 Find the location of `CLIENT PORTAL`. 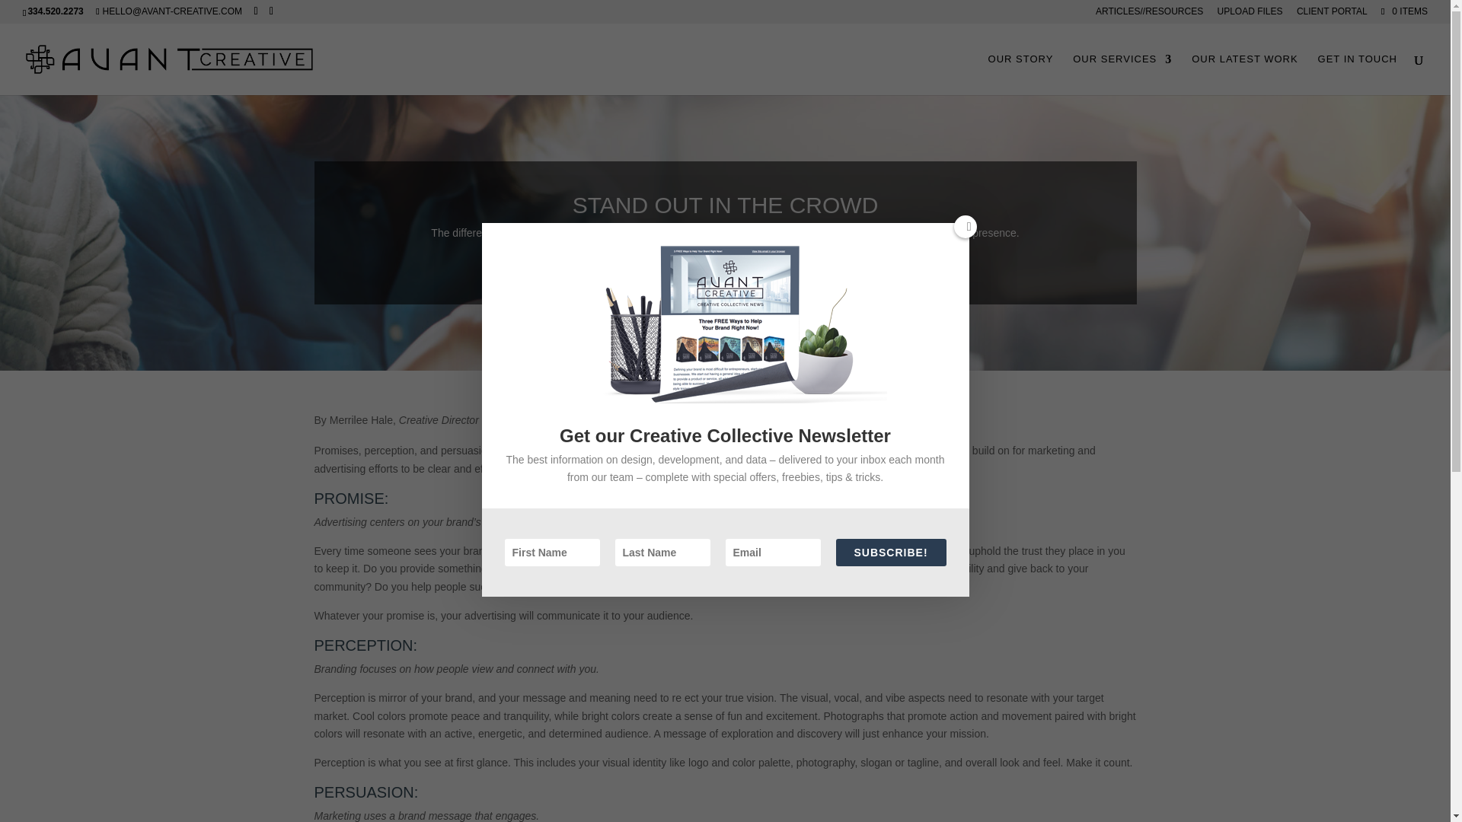

CLIENT PORTAL is located at coordinates (1332, 14).